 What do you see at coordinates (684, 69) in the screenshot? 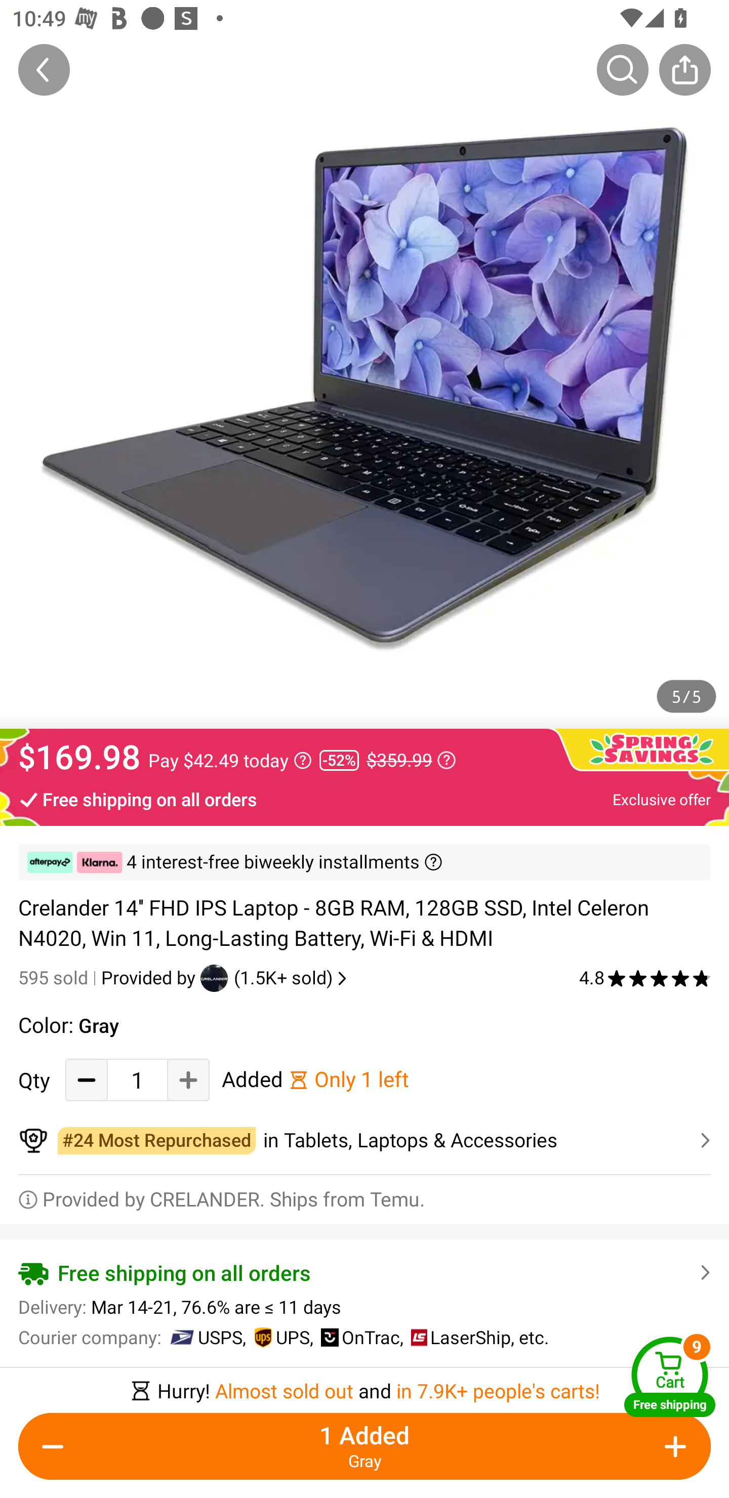
I see `Share` at bounding box center [684, 69].